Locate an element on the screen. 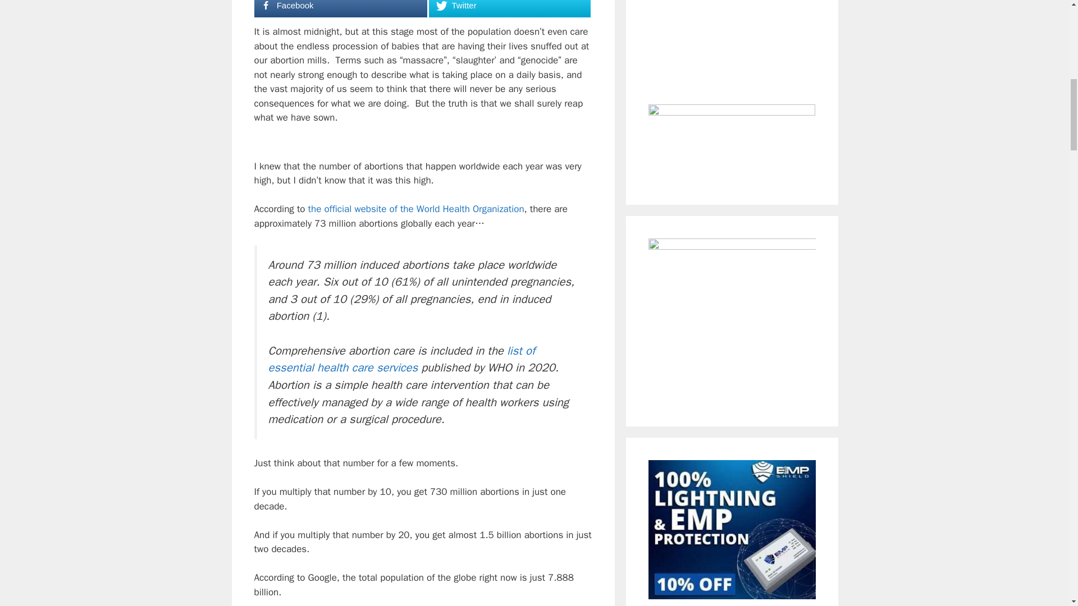 Image resolution: width=1078 pixels, height=606 pixels. list of essential health care services is located at coordinates (402, 359).